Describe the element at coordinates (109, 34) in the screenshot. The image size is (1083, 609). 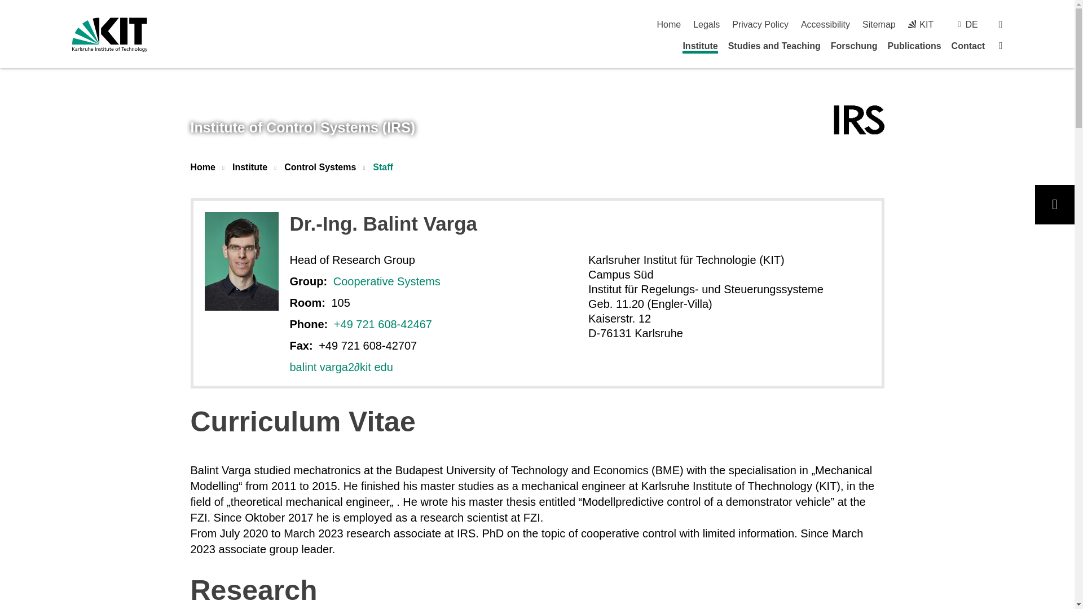
I see `KIT-Homepage` at that location.